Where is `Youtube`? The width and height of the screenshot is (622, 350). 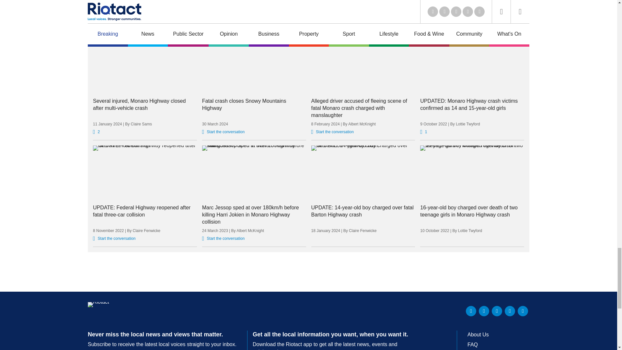
Youtube is located at coordinates (497, 311).